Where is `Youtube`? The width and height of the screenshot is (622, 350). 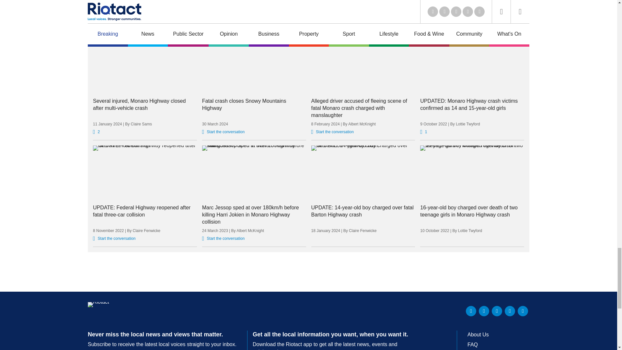
Youtube is located at coordinates (497, 311).